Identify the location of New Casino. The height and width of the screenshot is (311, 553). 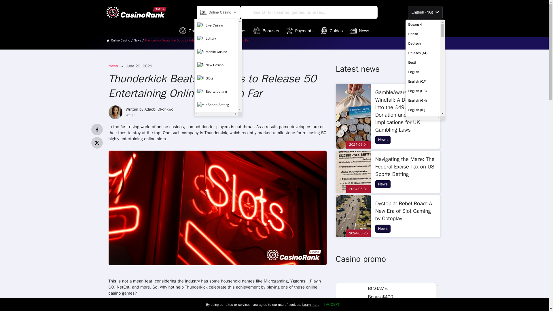
(216, 65).